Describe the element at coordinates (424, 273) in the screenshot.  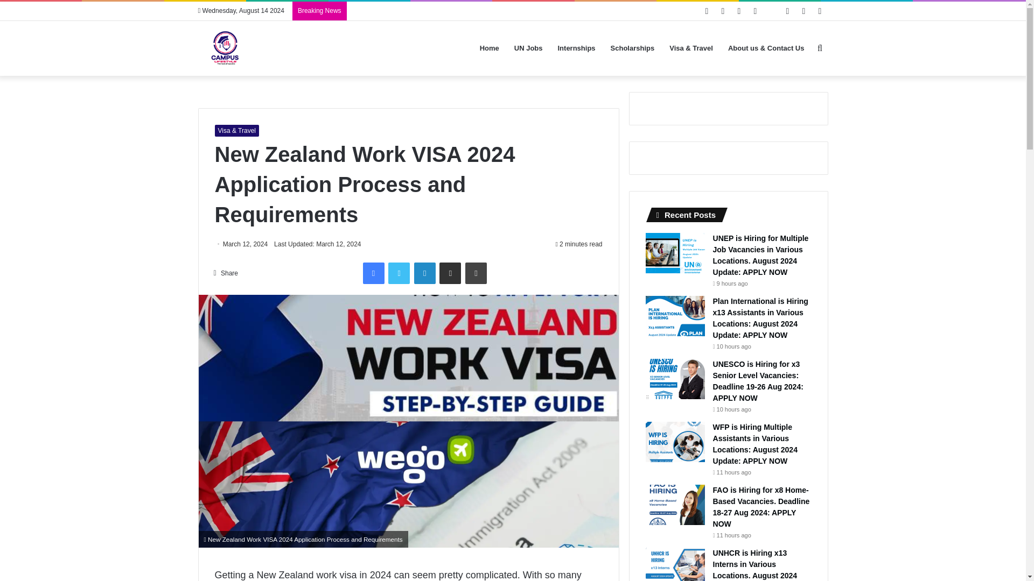
I see `LinkedIn` at that location.